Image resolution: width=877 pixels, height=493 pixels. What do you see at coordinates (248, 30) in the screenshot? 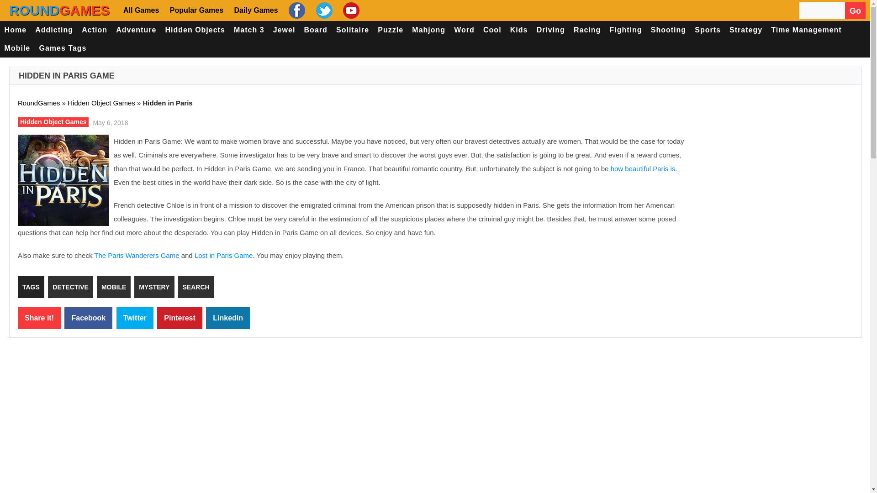
I see `Match 3` at bounding box center [248, 30].